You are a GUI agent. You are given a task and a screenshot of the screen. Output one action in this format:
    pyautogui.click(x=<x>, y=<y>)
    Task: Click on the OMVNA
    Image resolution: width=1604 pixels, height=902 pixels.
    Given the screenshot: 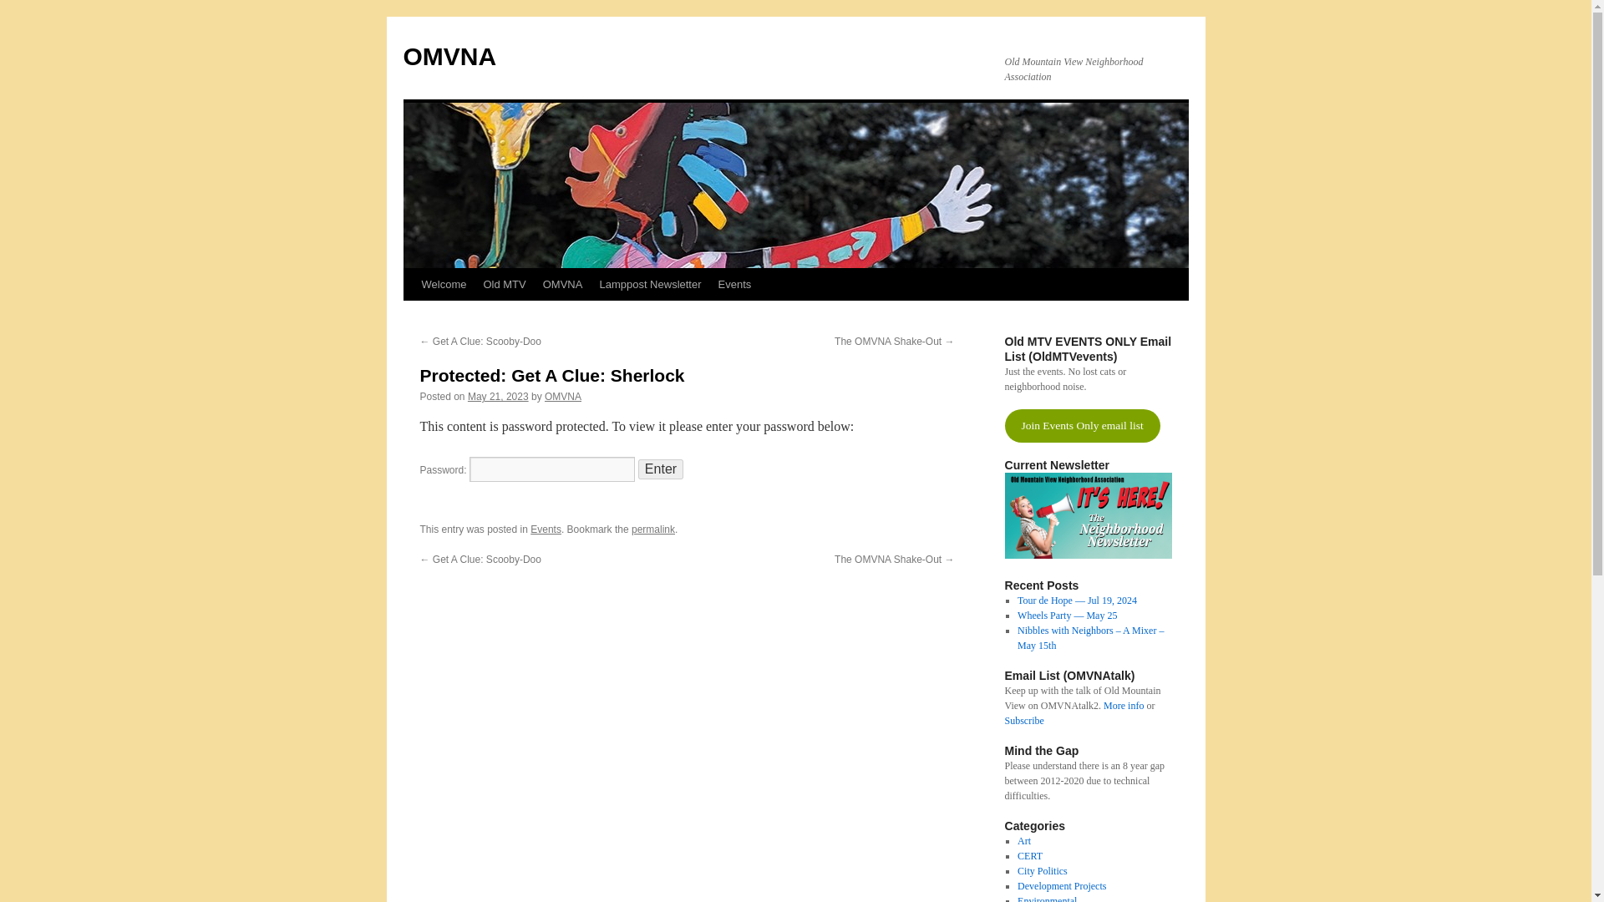 What is the action you would take?
    pyautogui.click(x=563, y=396)
    